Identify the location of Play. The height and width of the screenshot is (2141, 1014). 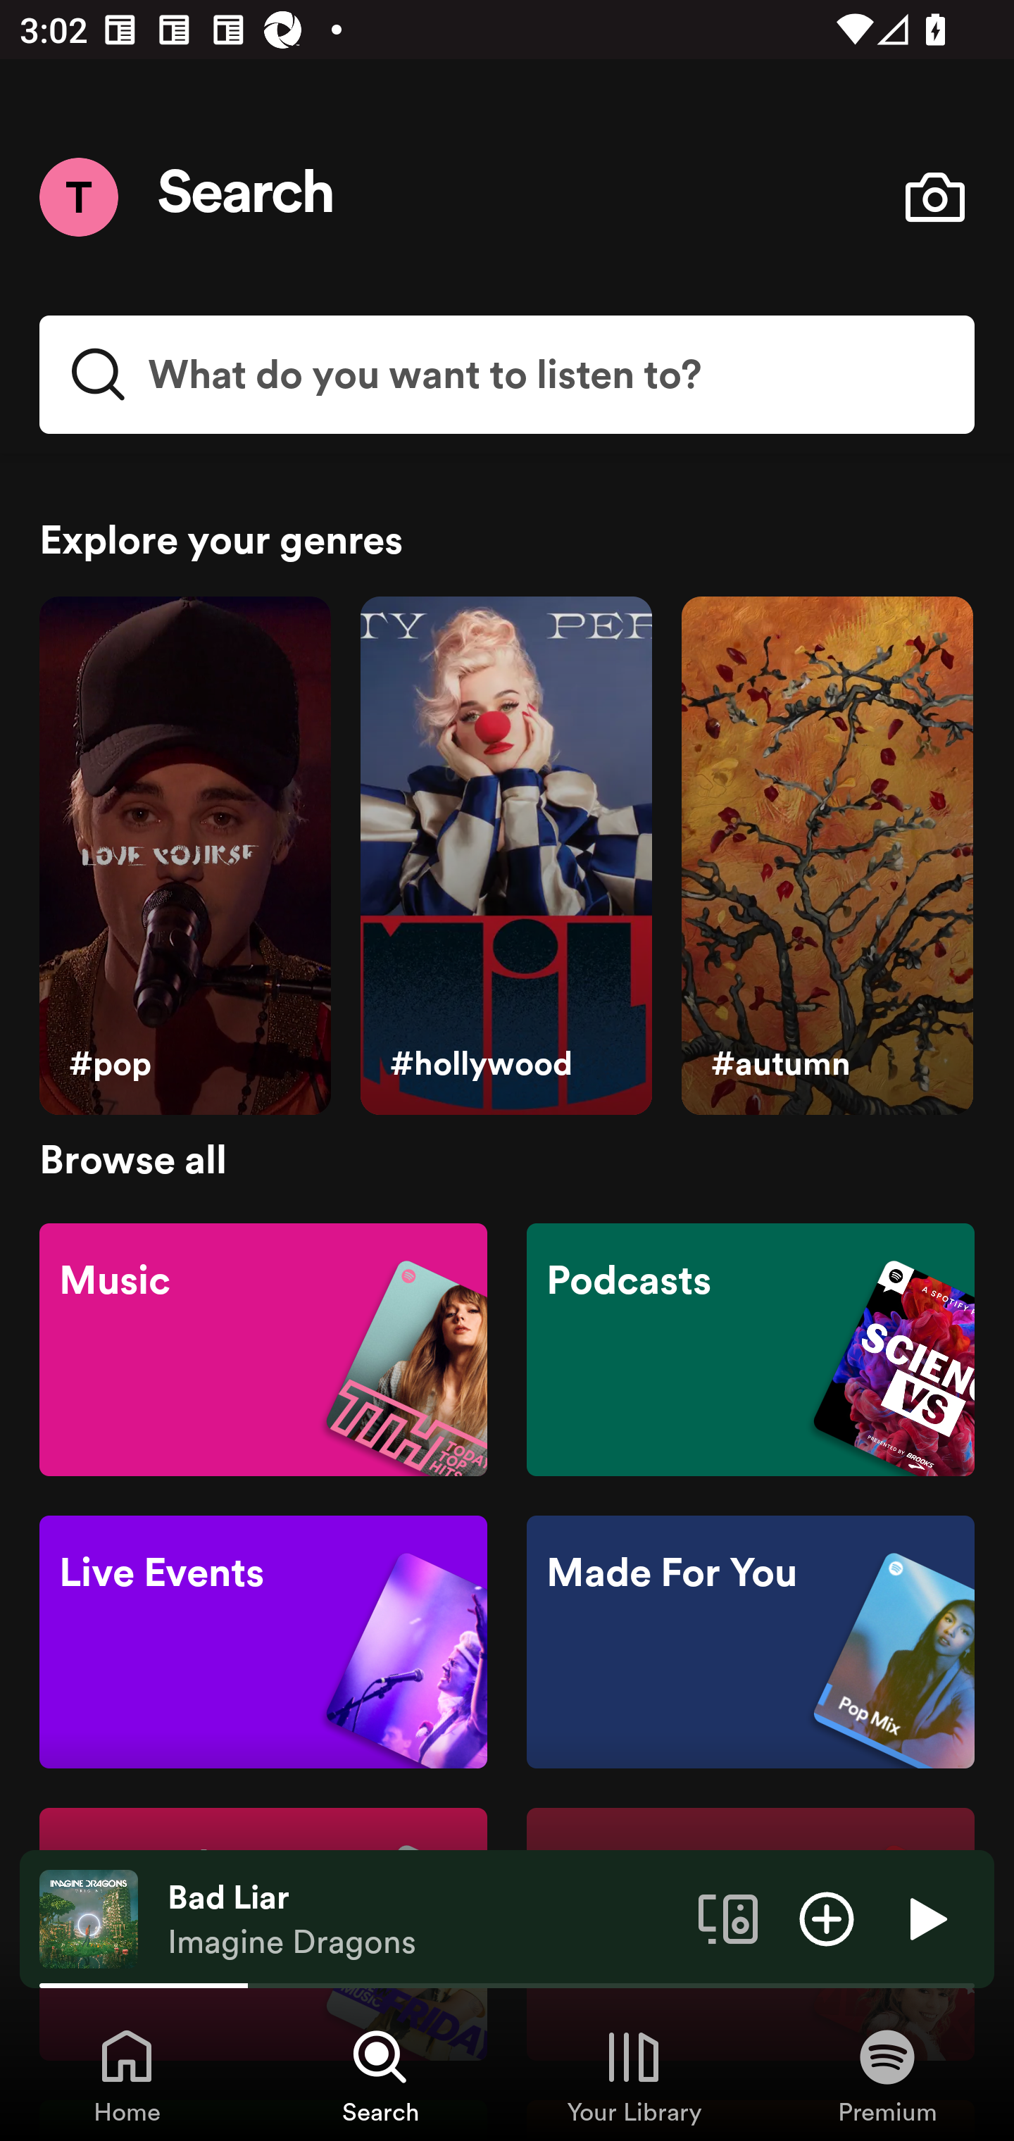
(925, 1918).